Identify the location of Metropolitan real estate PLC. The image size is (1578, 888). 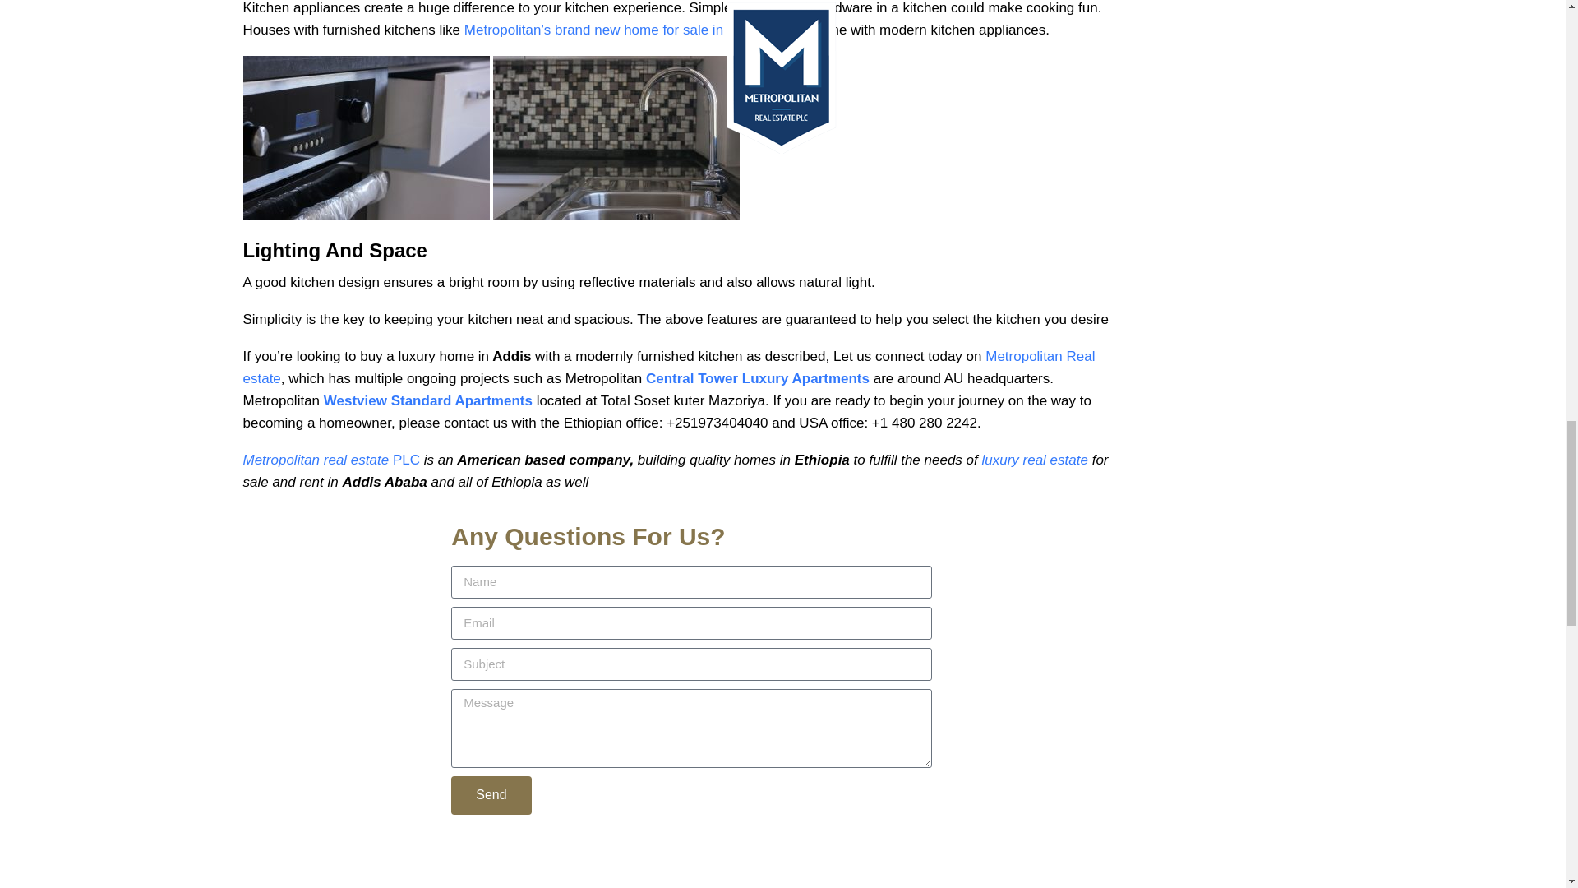
(330, 460).